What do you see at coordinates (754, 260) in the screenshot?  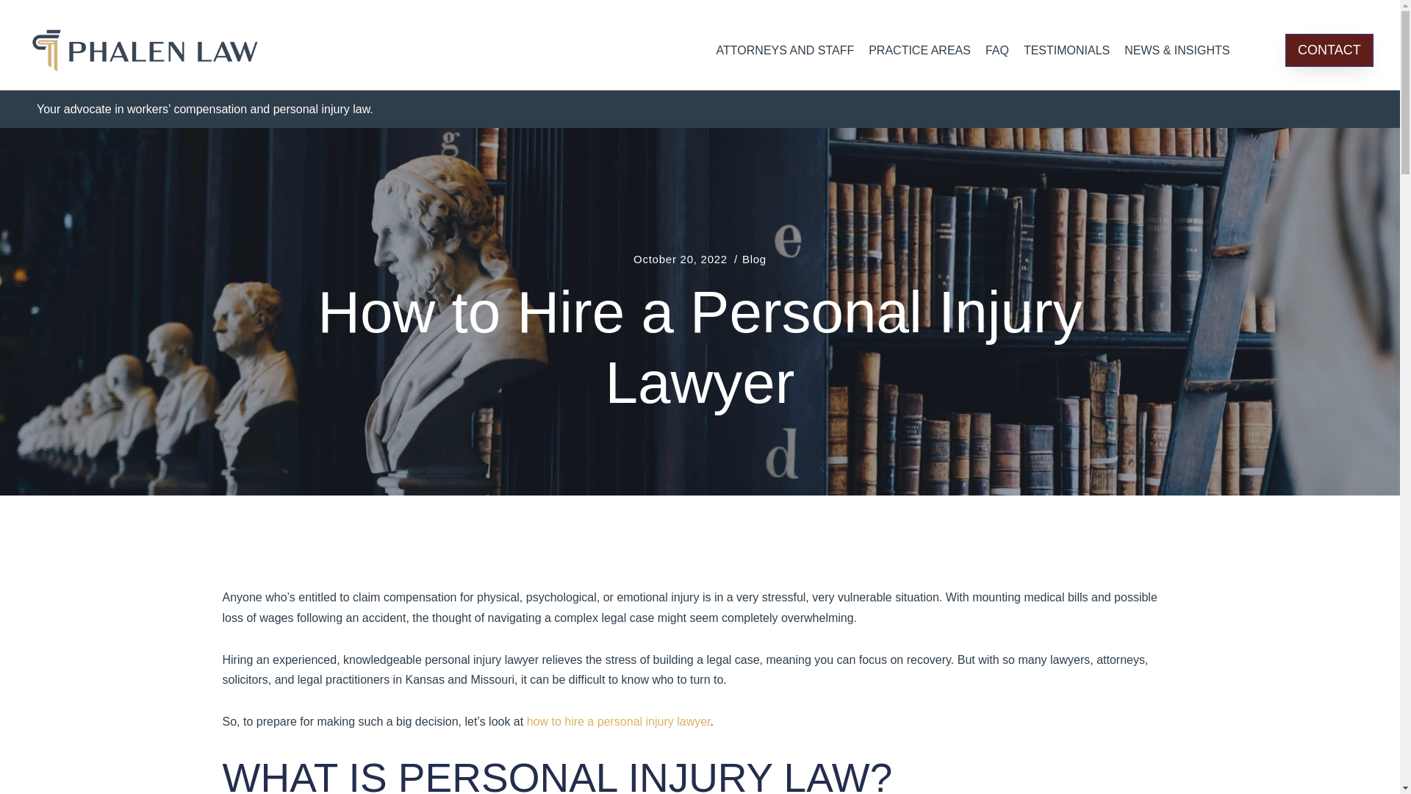 I see `Blog` at bounding box center [754, 260].